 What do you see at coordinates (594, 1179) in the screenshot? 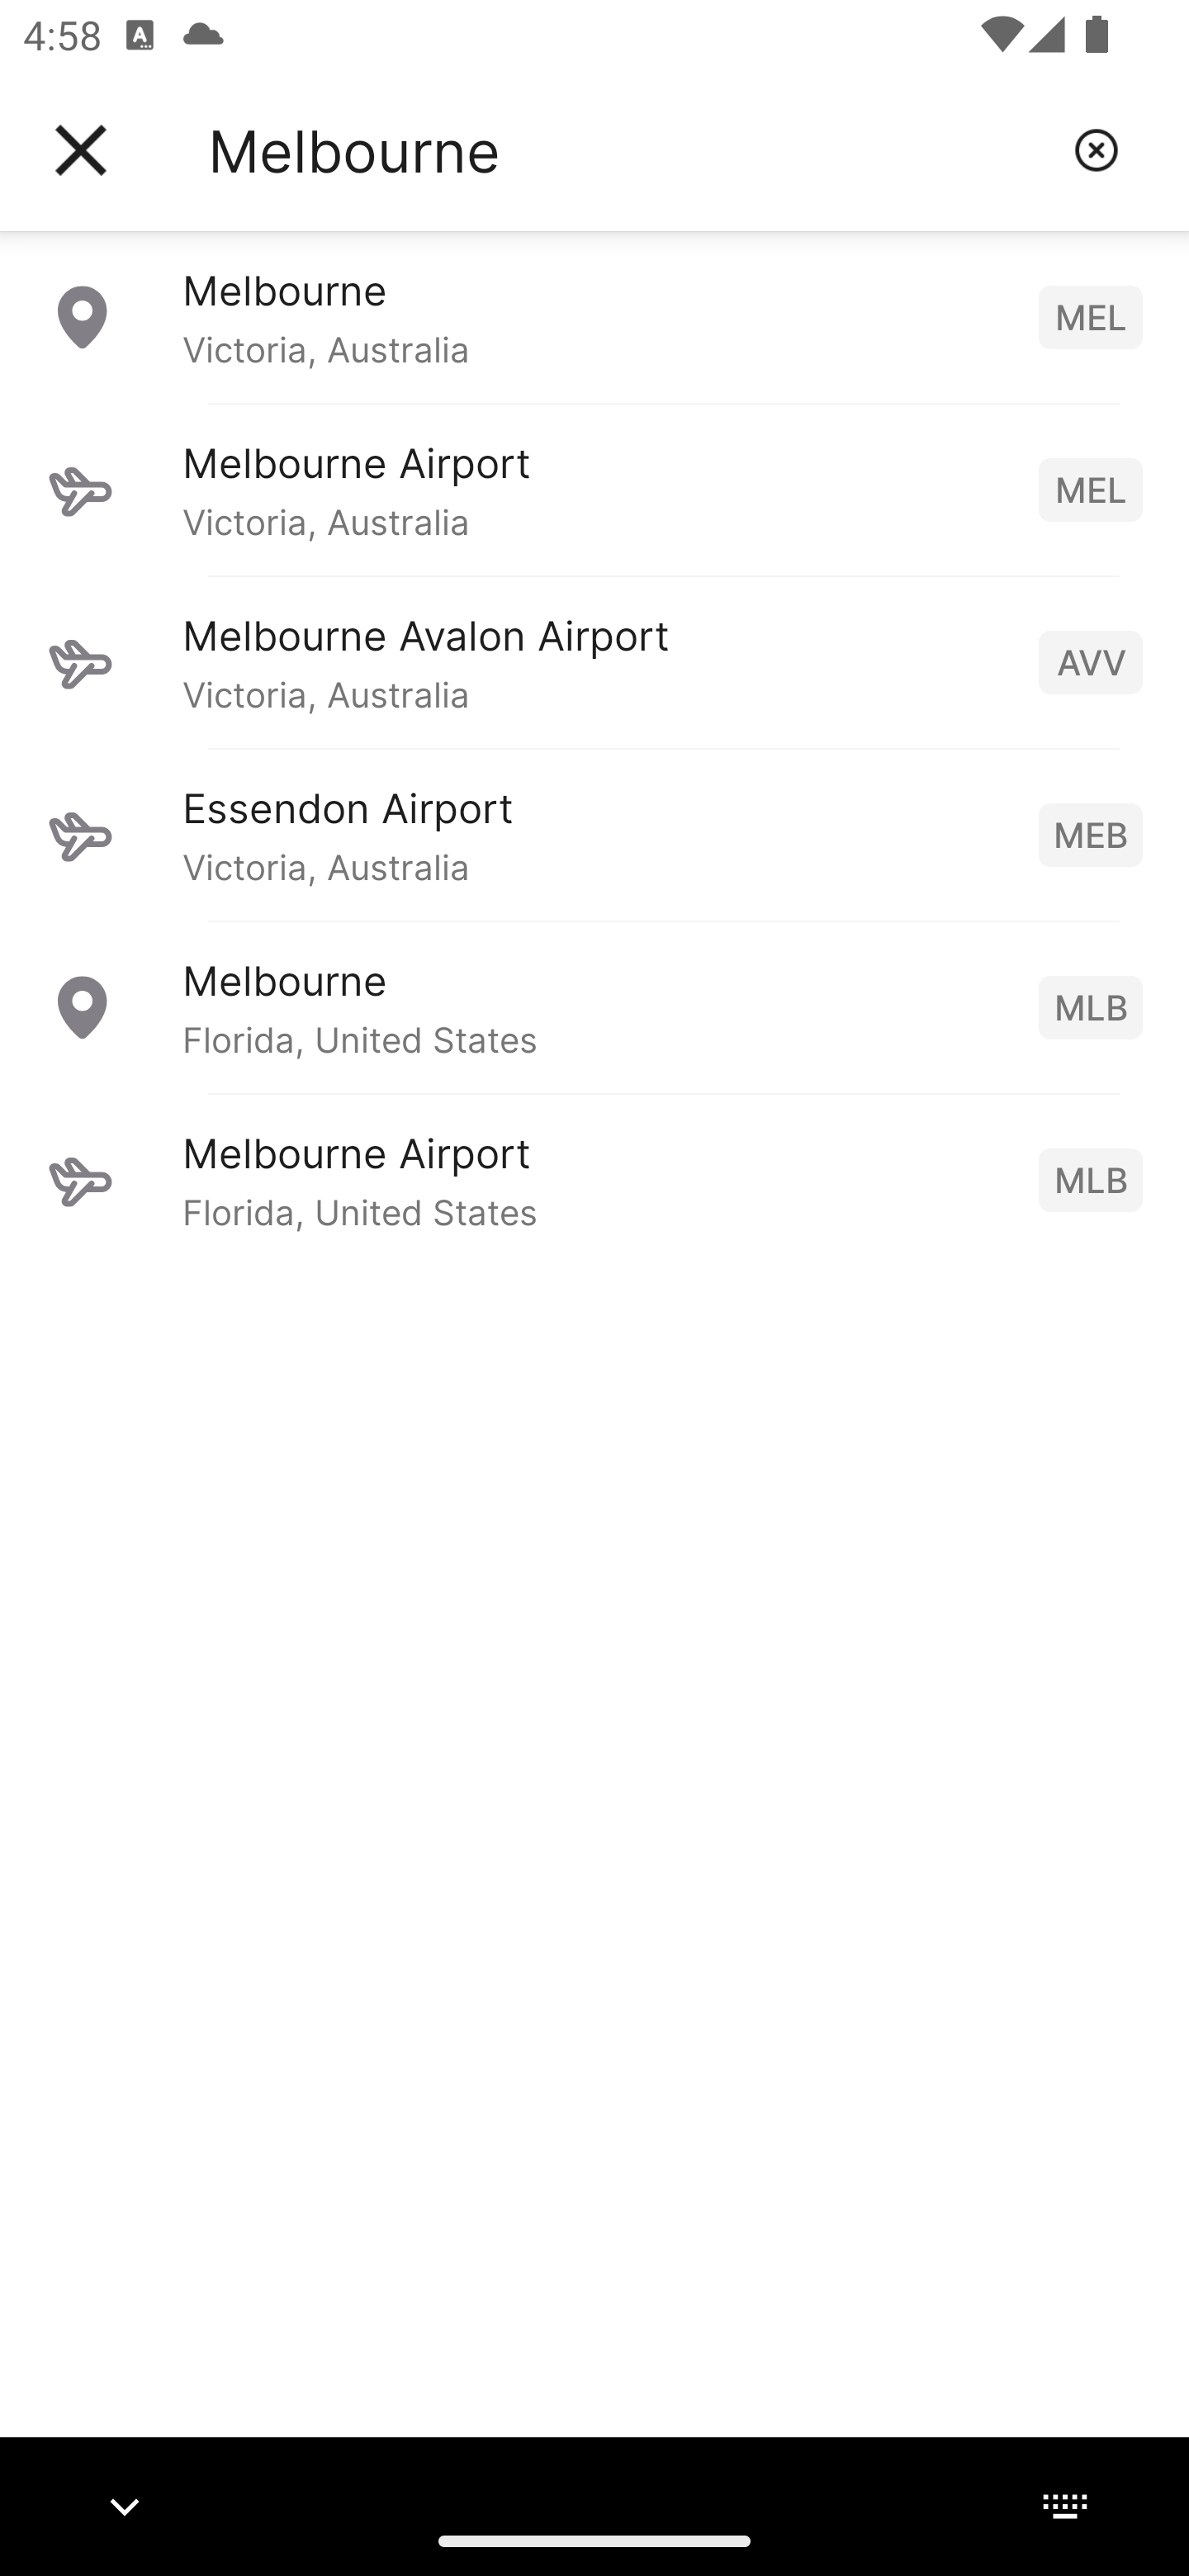
I see `Melbourne Airport Florida, United States MLB` at bounding box center [594, 1179].